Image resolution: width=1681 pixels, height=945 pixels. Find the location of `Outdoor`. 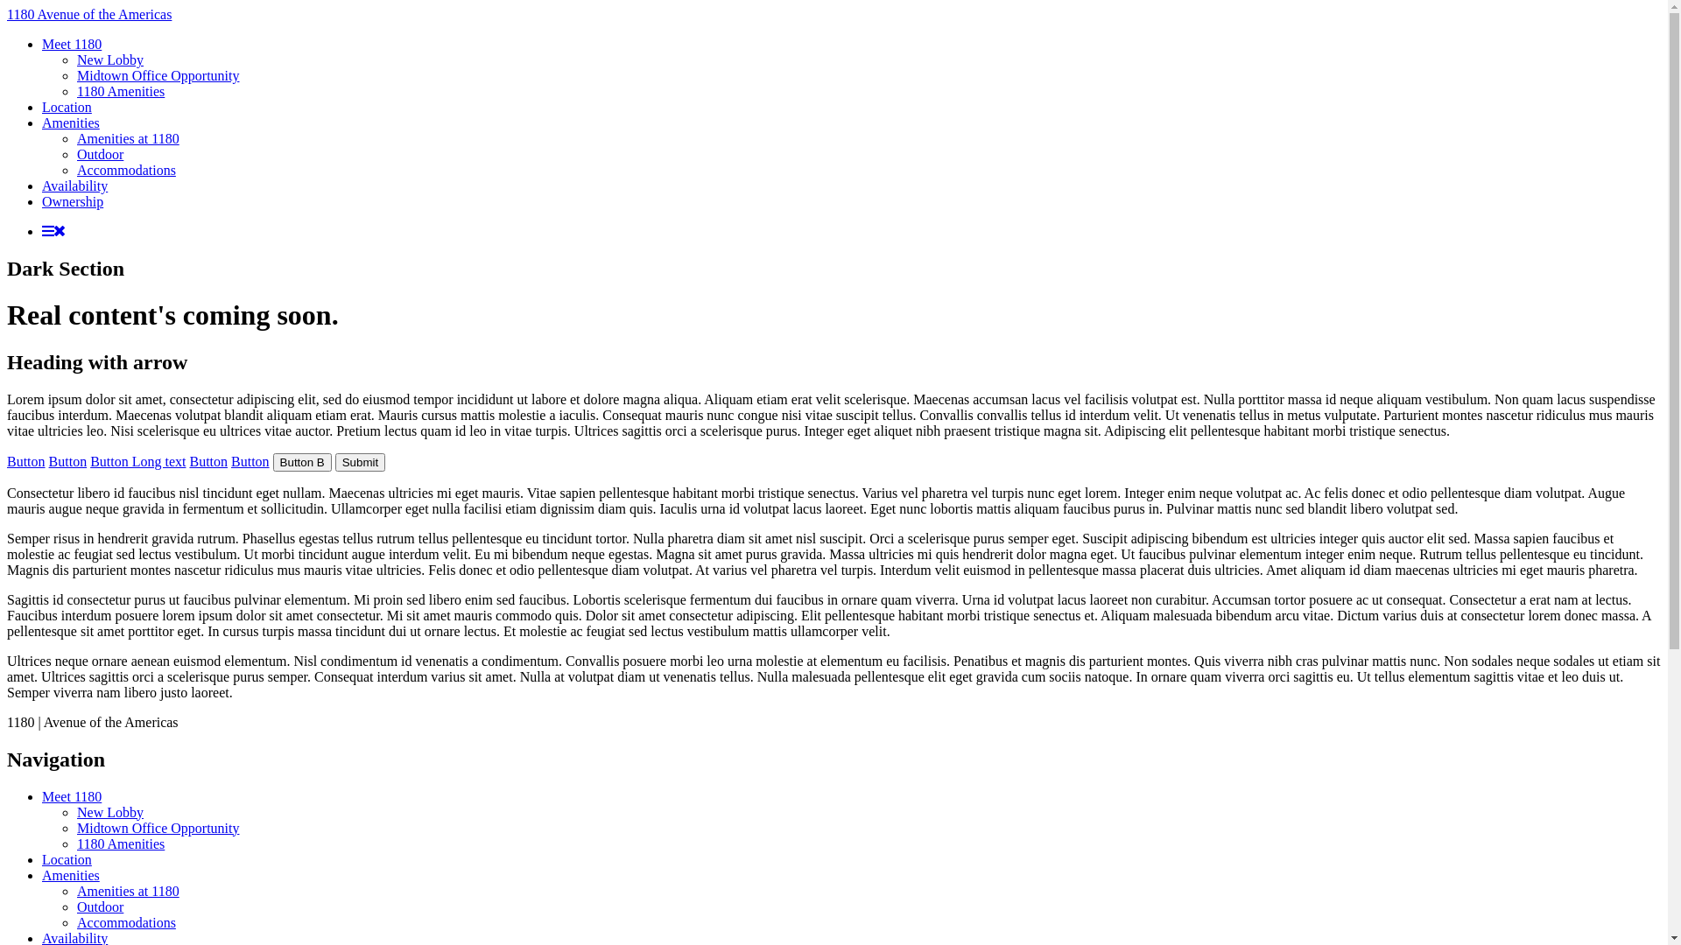

Outdoor is located at coordinates (100, 906).